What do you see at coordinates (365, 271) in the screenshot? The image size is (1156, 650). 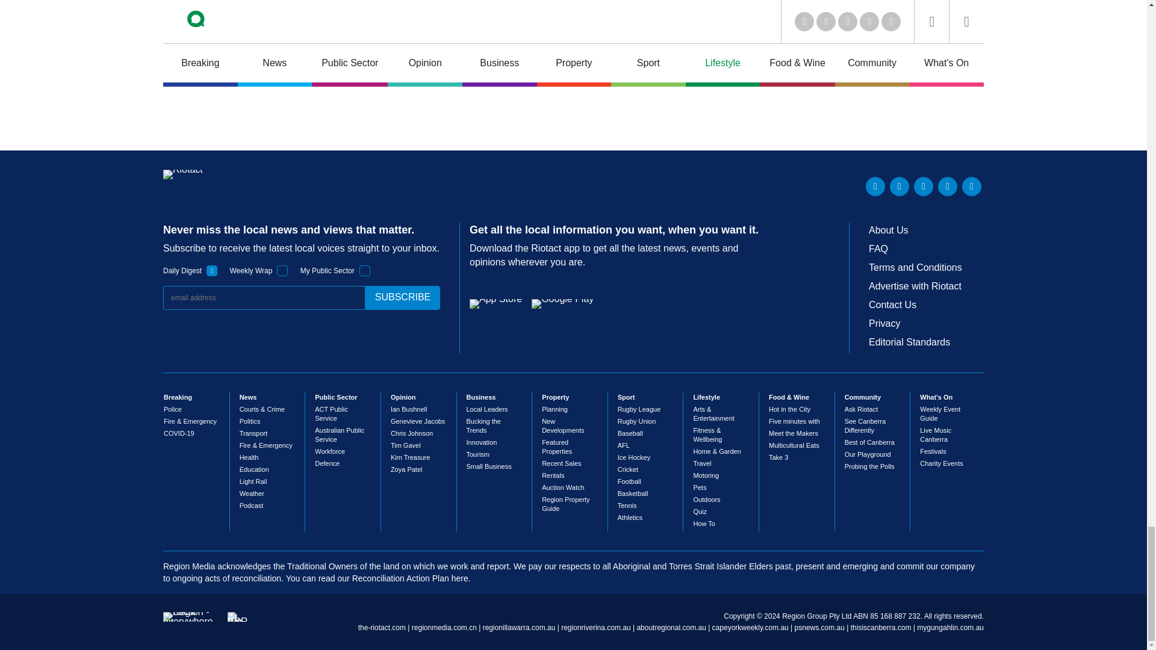 I see `1` at bounding box center [365, 271].